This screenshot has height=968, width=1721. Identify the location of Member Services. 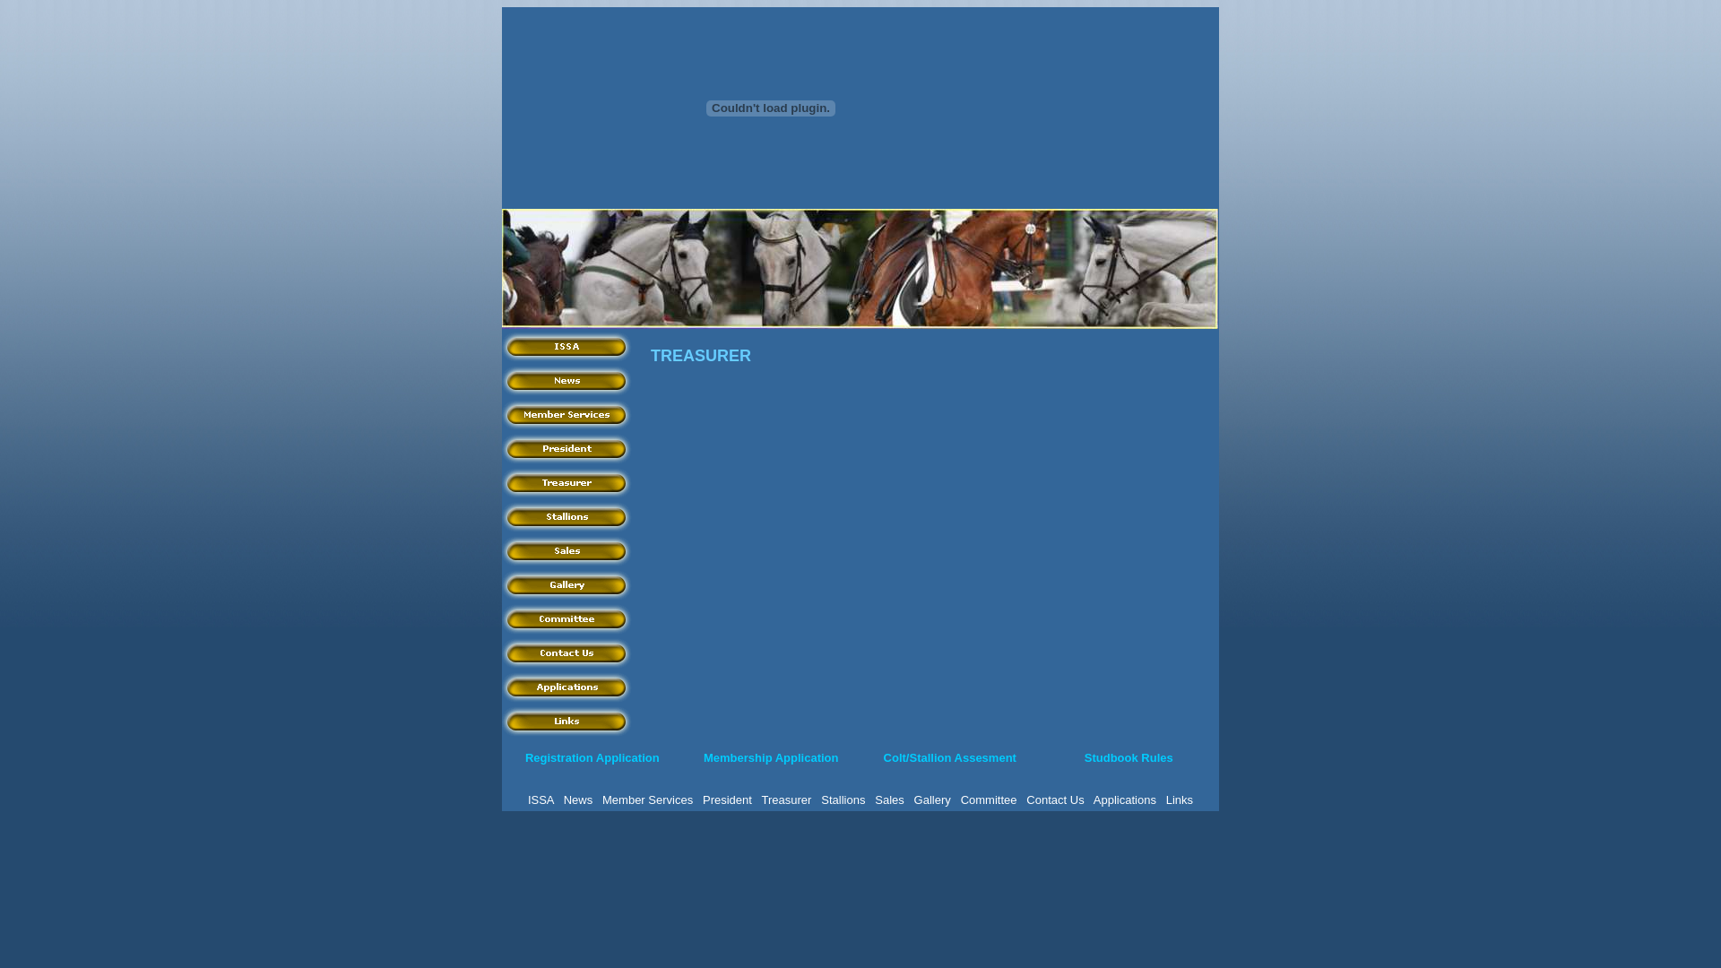
(567, 414).